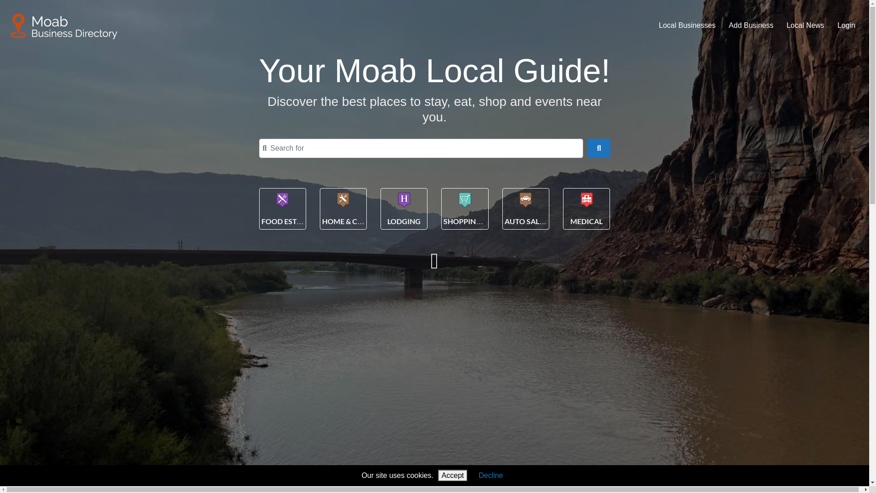 The width and height of the screenshot is (876, 493). Describe the element at coordinates (302, 221) in the screenshot. I see `FOOD ESTABLISHMENT` at that location.